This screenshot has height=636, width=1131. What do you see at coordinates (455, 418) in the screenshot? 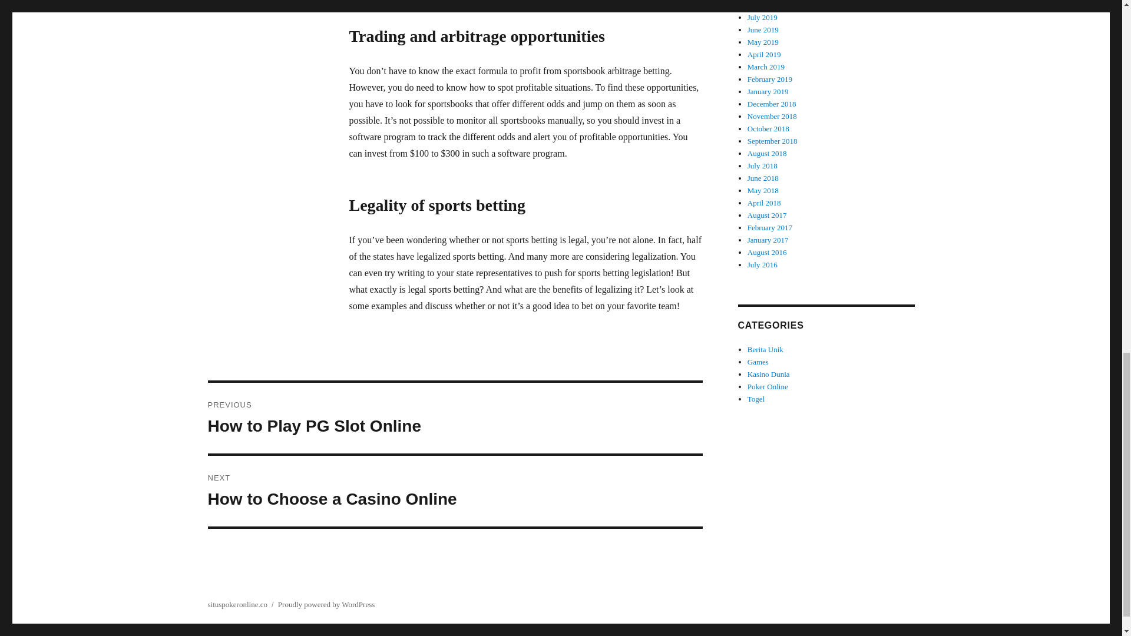
I see `Games` at bounding box center [455, 418].